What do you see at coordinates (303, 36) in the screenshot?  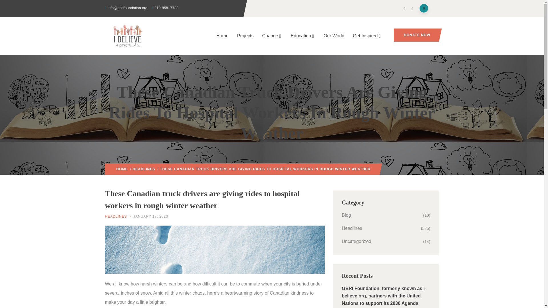 I see `Education` at bounding box center [303, 36].